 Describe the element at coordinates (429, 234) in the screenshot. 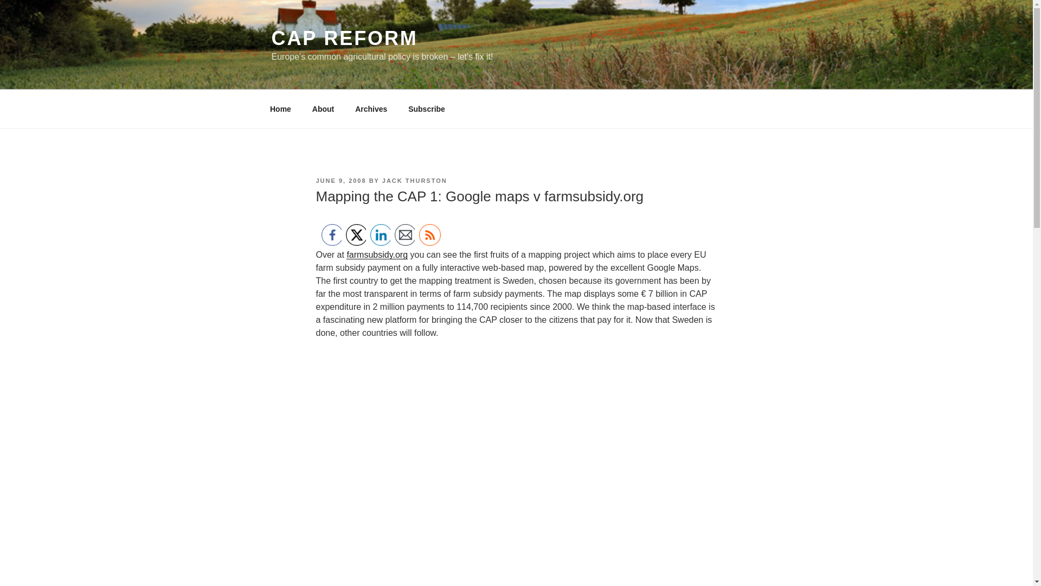

I see `RSS` at that location.